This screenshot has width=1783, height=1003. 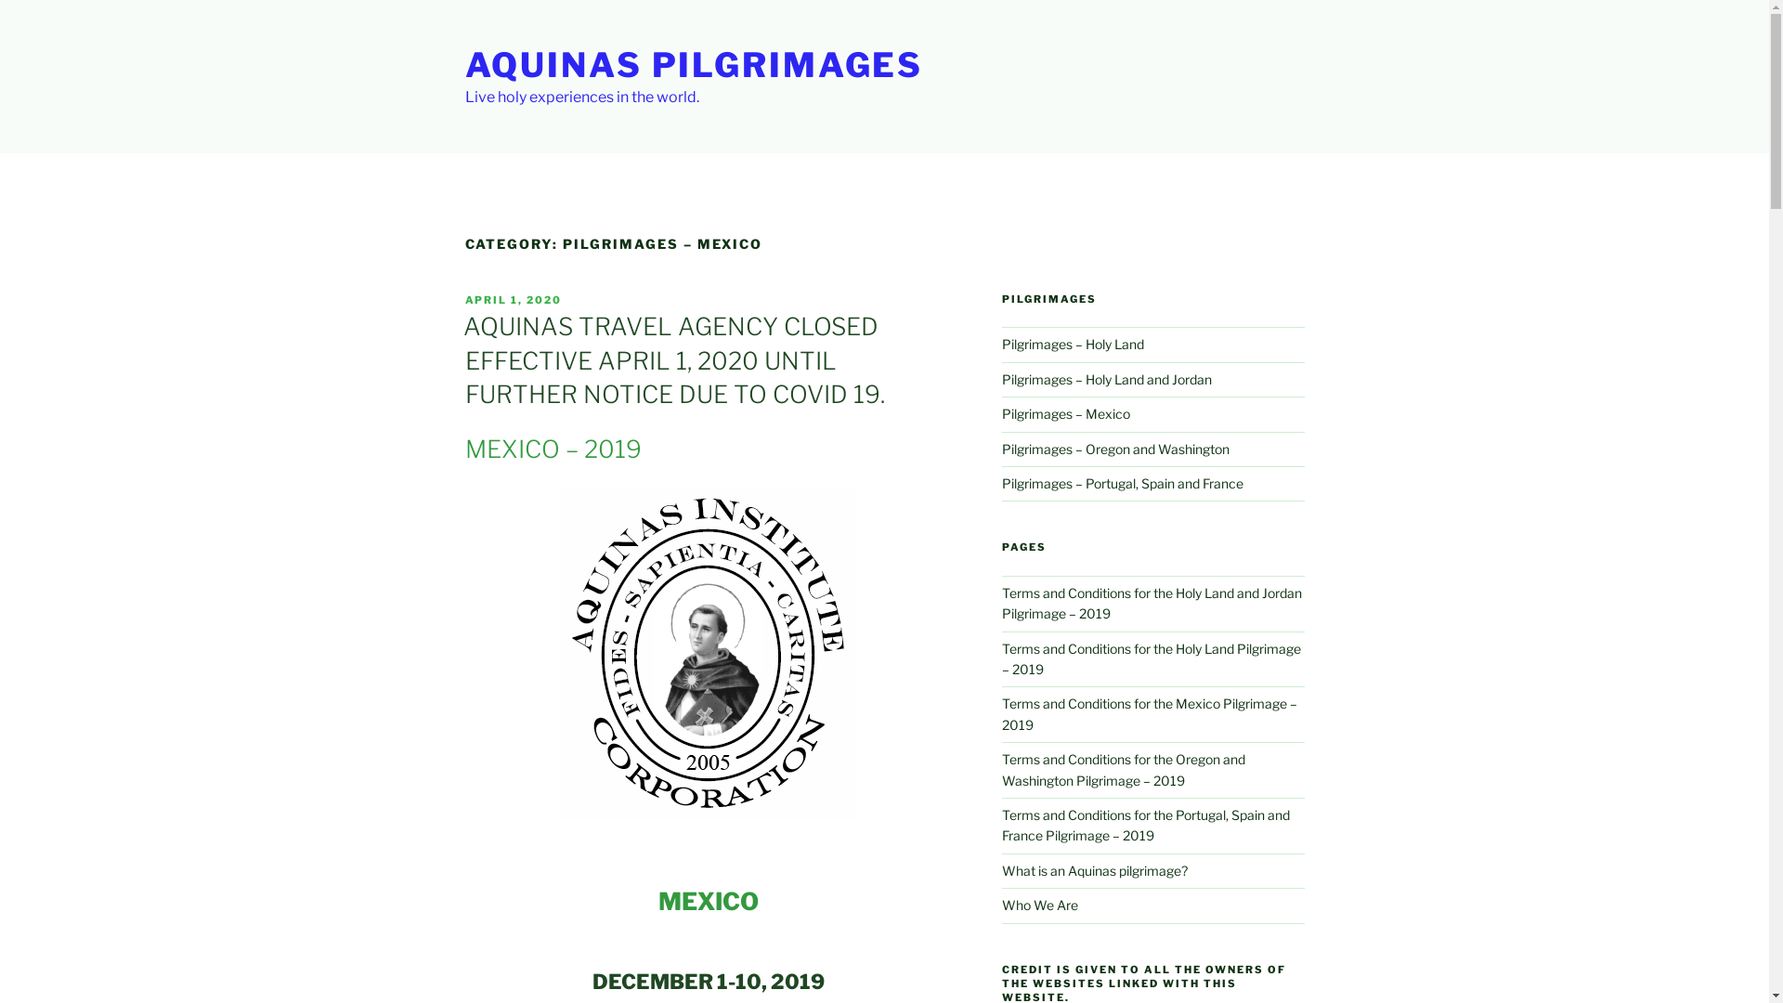 What do you see at coordinates (1040, 905) in the screenshot?
I see `Who We Are` at bounding box center [1040, 905].